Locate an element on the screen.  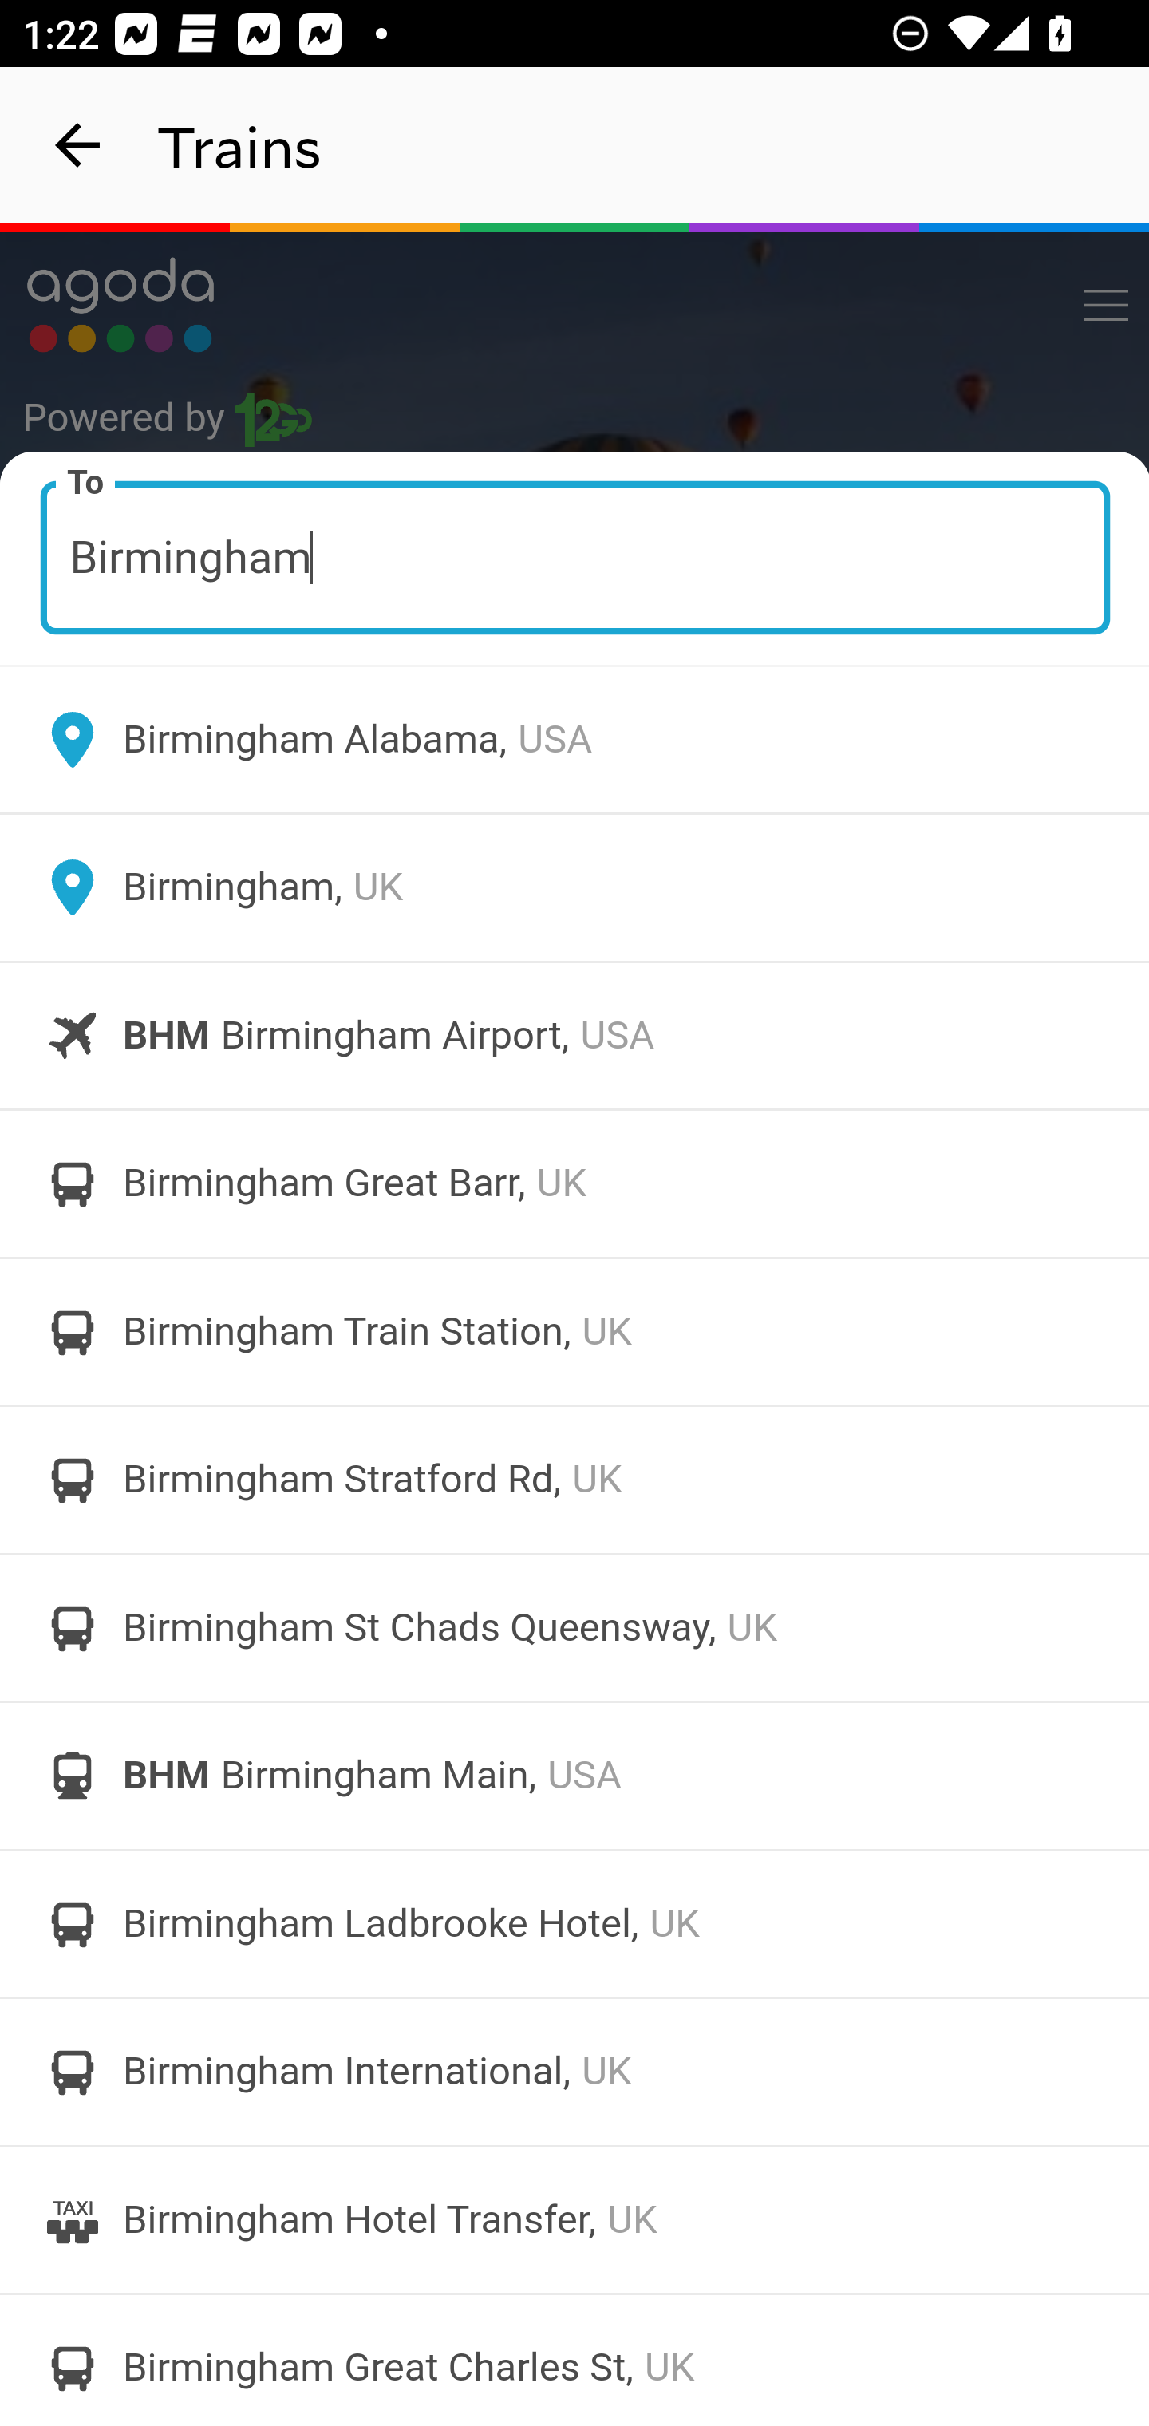
navigation_button is located at coordinates (78, 145).